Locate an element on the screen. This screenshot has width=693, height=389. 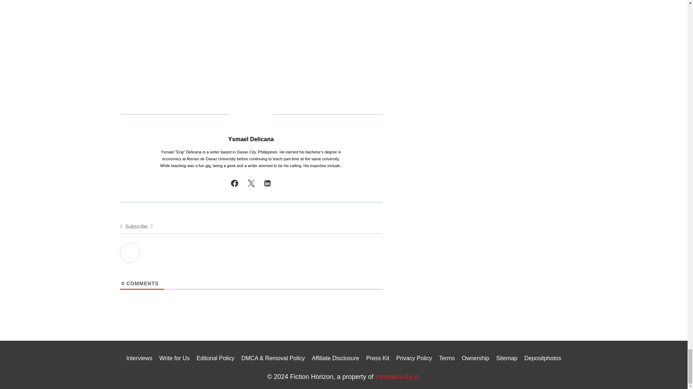
Follow Ysmael Delicana on Facebook is located at coordinates (235, 183).